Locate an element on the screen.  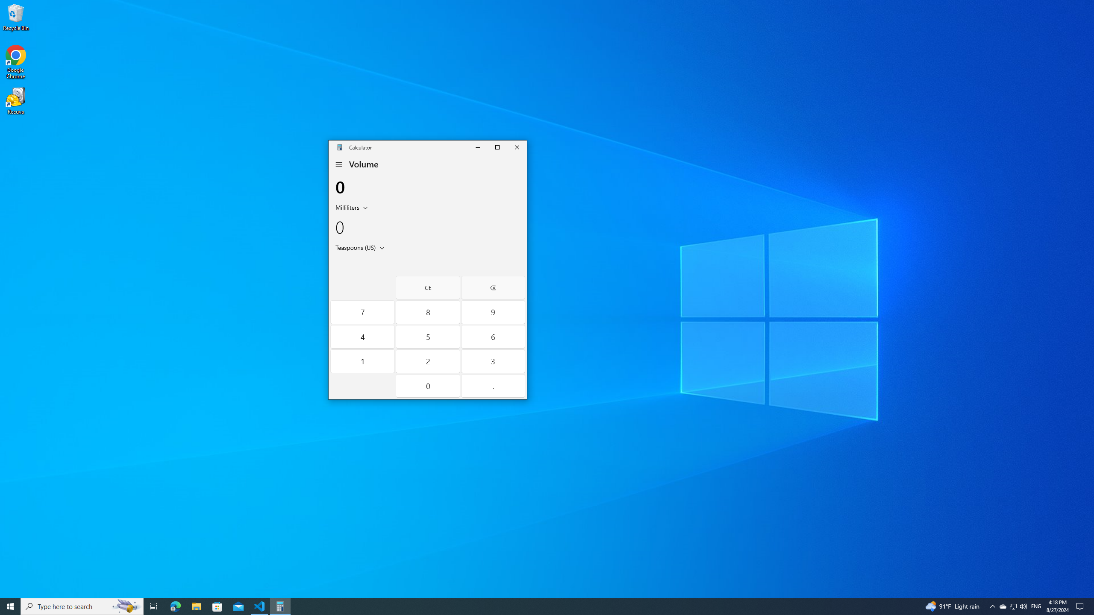
Five is located at coordinates (428, 337).